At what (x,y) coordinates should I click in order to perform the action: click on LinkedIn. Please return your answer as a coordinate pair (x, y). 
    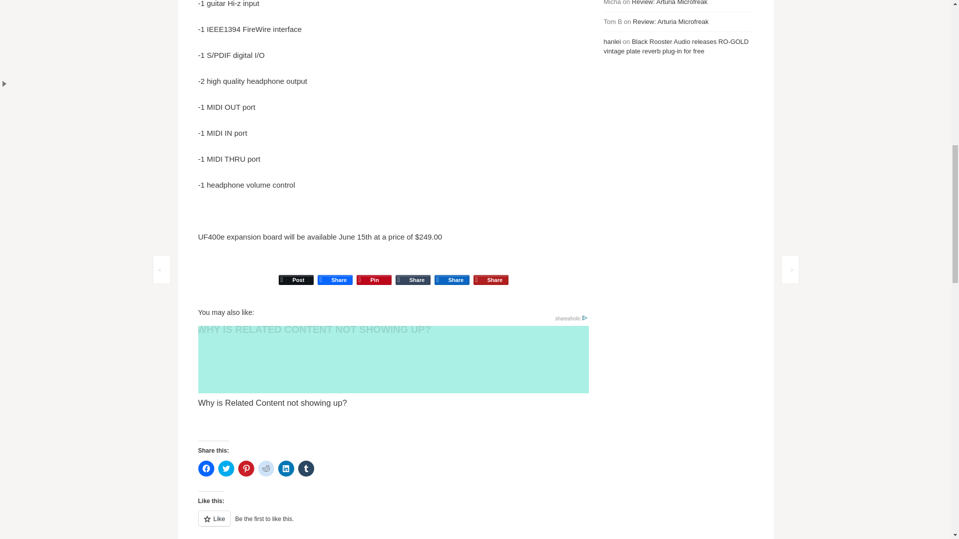
    Looking at the image, I should click on (452, 270).